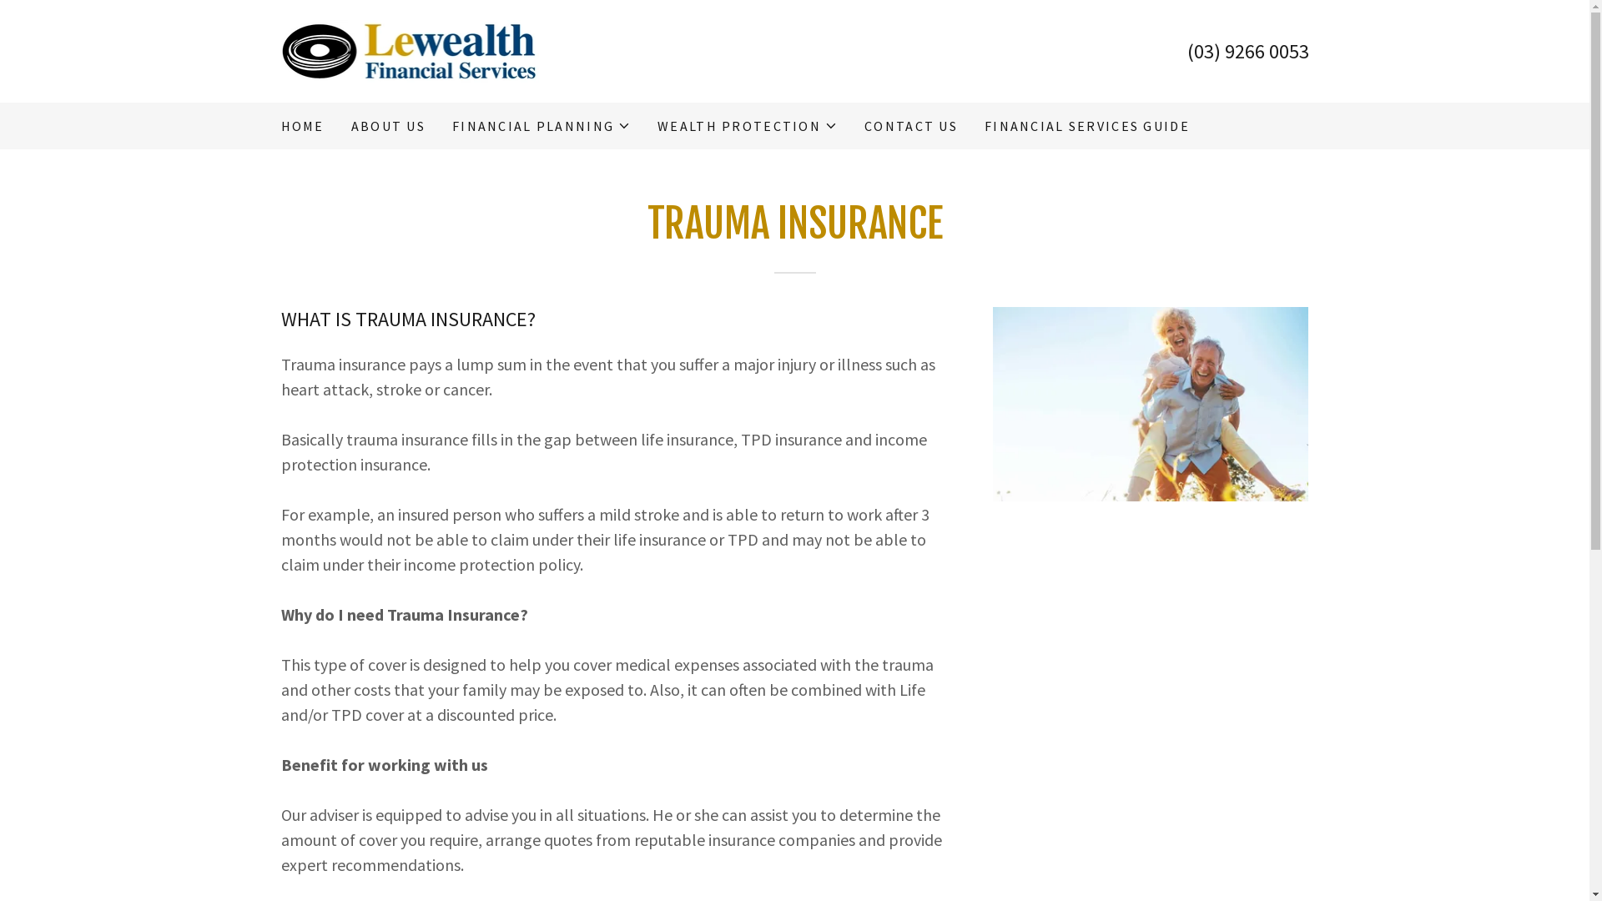  What do you see at coordinates (1247, 52) in the screenshot?
I see `(03) 9266 0053` at bounding box center [1247, 52].